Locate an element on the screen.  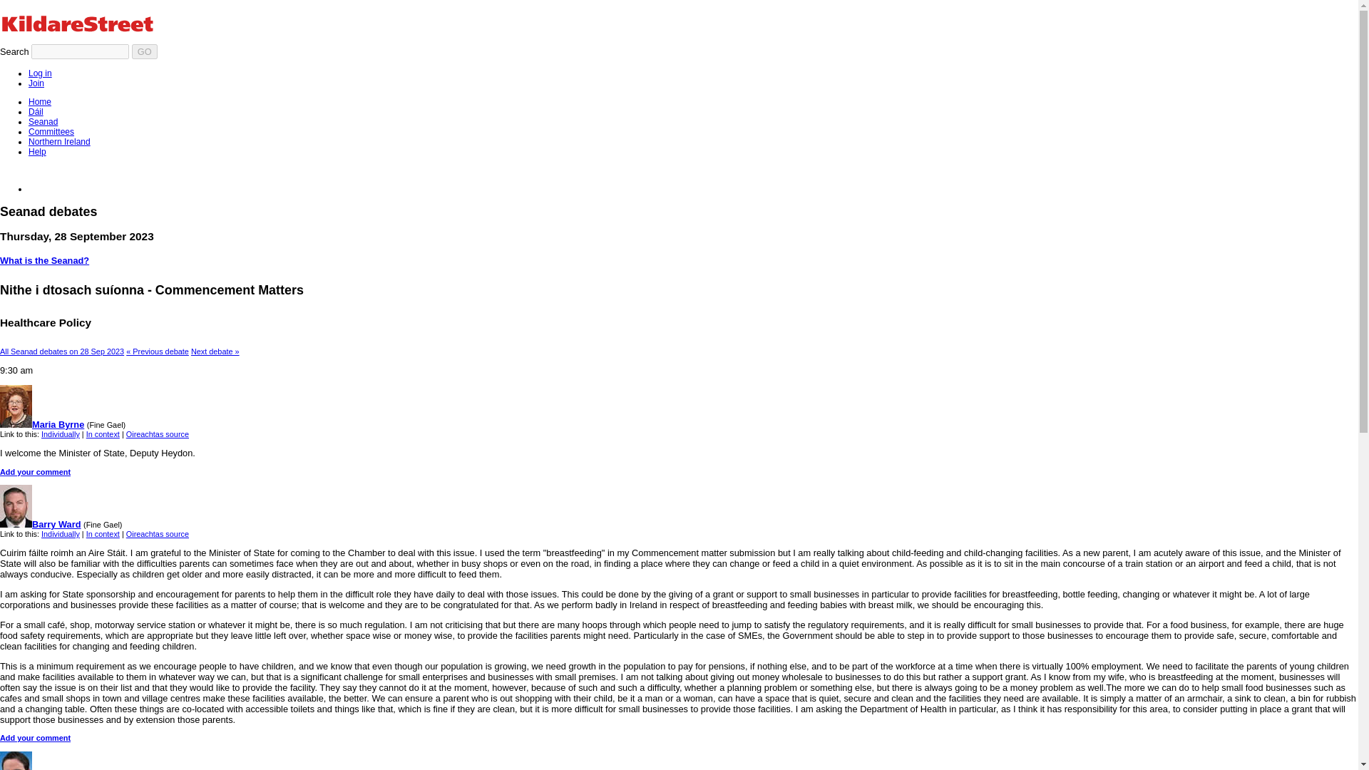
Join is located at coordinates (36, 83).